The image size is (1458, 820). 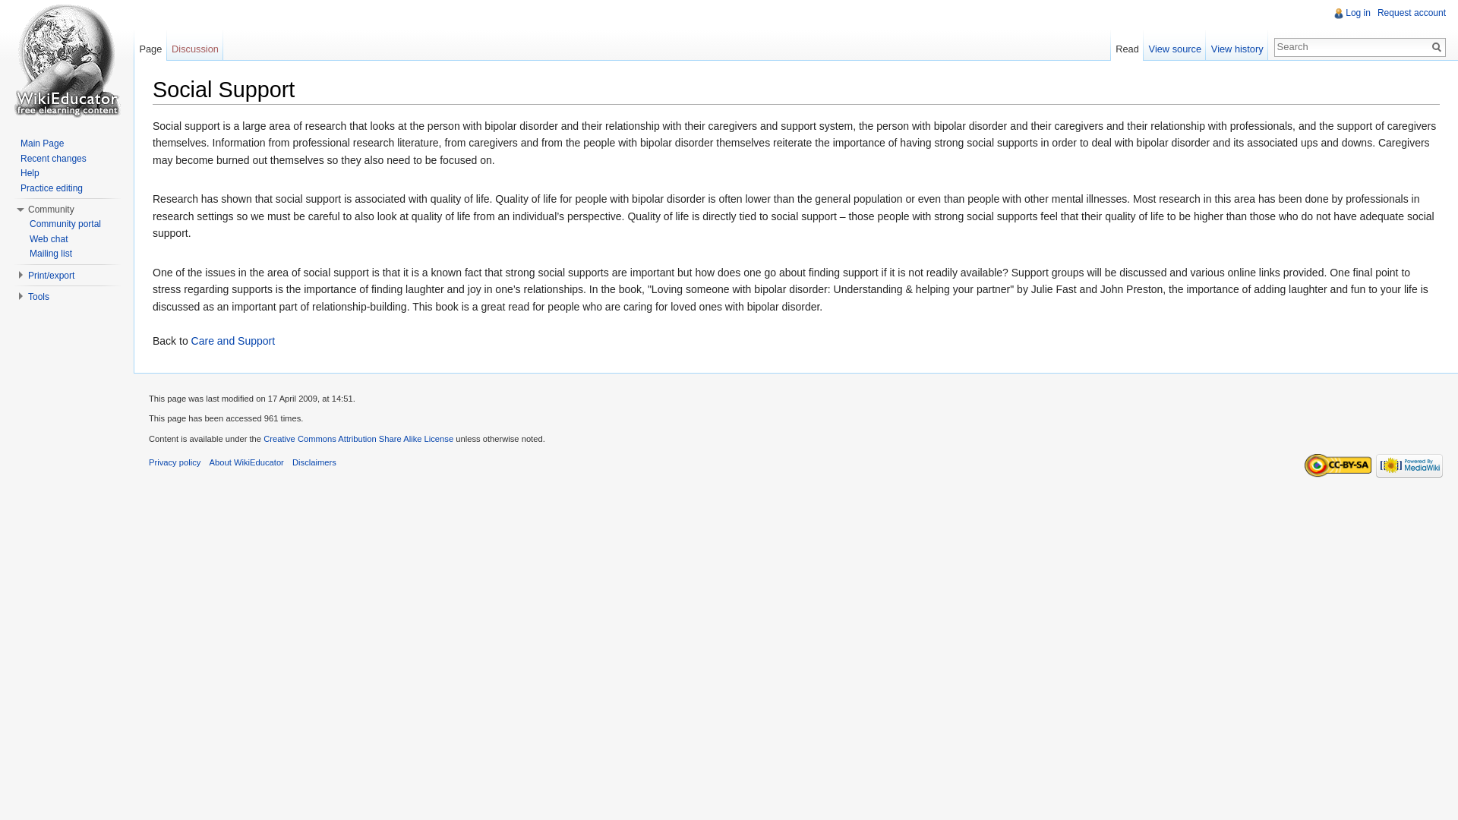 I want to click on Go, so click(x=1437, y=47).